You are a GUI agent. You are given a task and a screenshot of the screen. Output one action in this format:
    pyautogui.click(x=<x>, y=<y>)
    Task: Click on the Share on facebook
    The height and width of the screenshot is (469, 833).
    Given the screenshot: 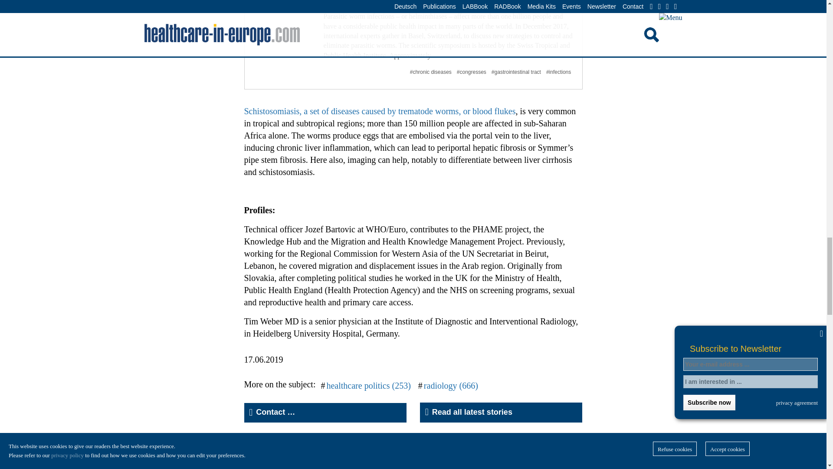 What is the action you would take?
    pyautogui.click(x=252, y=445)
    